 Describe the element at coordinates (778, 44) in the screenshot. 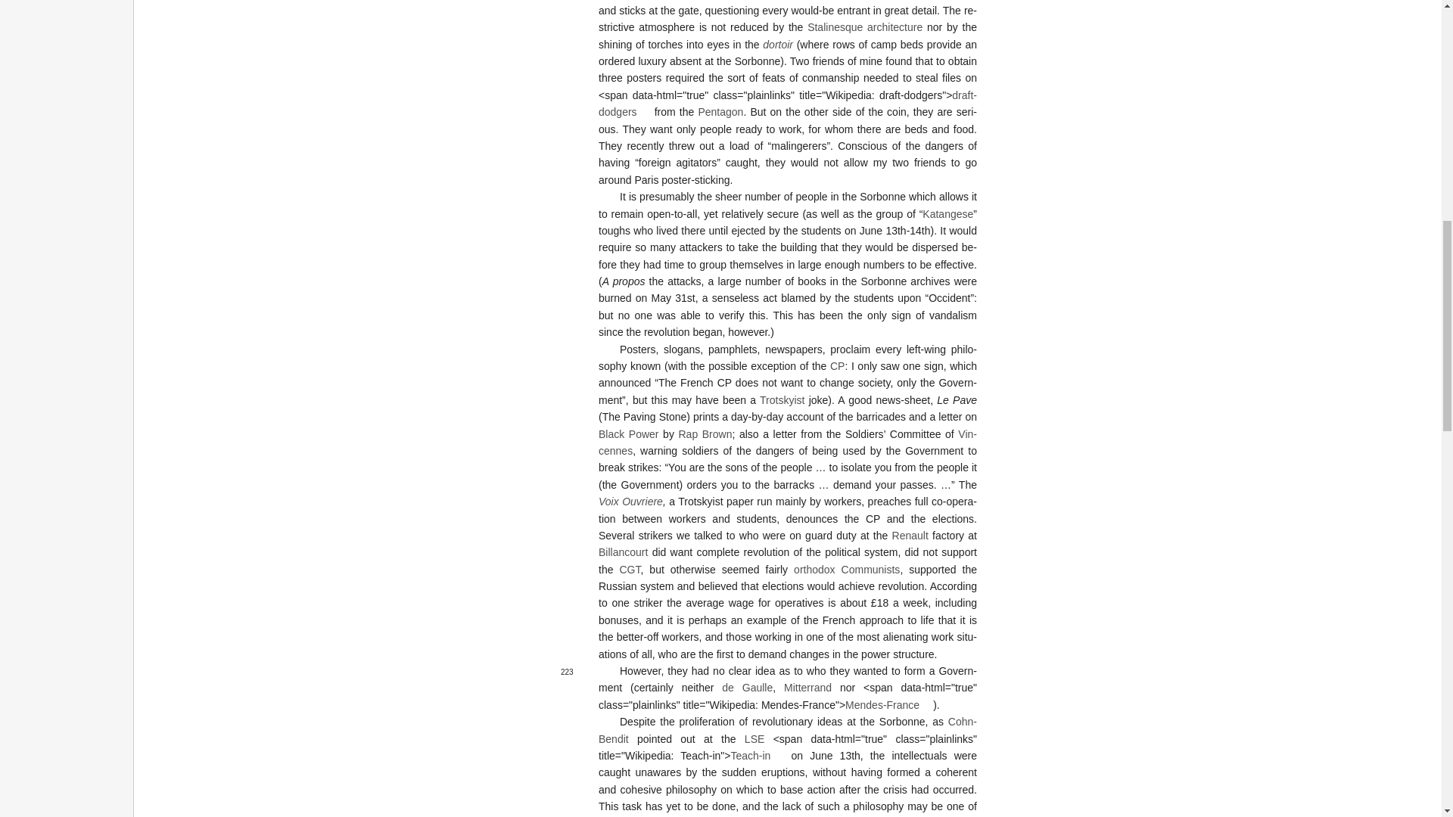

I see `Wikipedia: dortoir` at that location.